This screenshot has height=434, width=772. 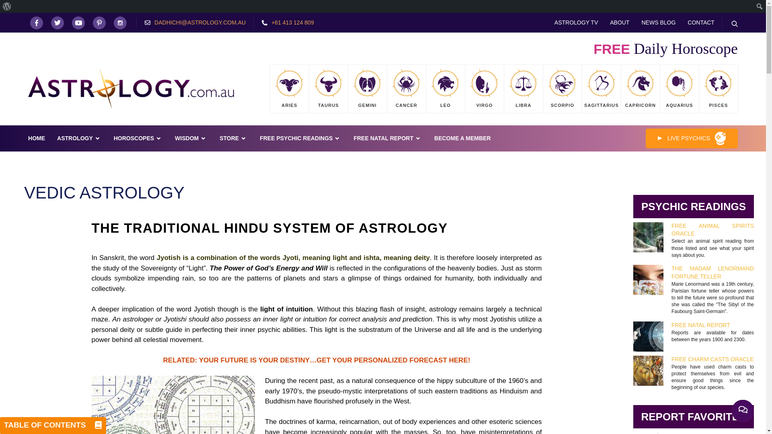 What do you see at coordinates (36, 138) in the screenshot?
I see `HOME` at bounding box center [36, 138].